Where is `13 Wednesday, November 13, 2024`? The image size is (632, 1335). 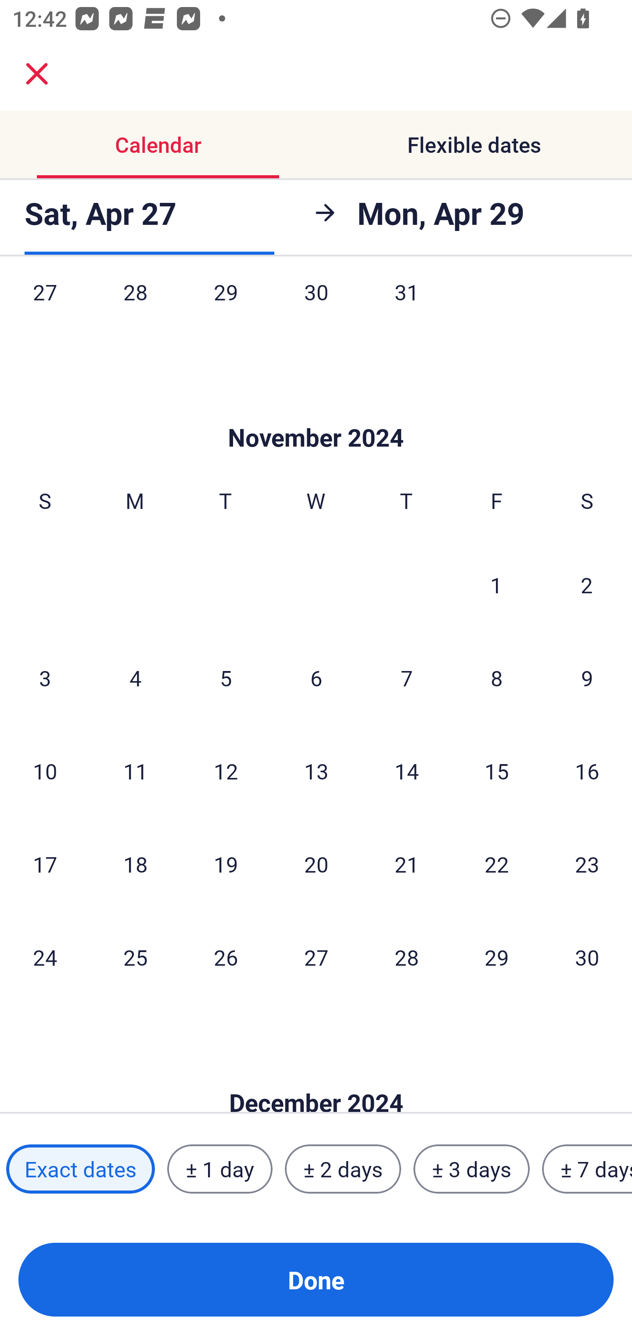
13 Wednesday, November 13, 2024 is located at coordinates (316, 771).